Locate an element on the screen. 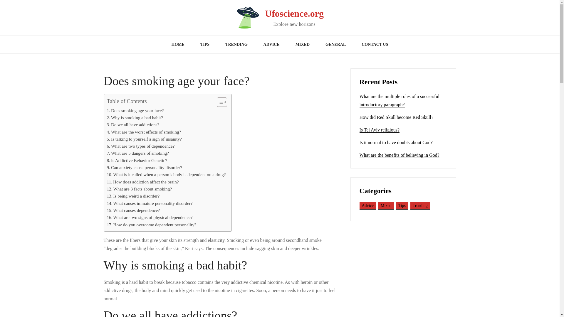 This screenshot has height=317, width=564. Why is smoking a bad habit? is located at coordinates (135, 117).